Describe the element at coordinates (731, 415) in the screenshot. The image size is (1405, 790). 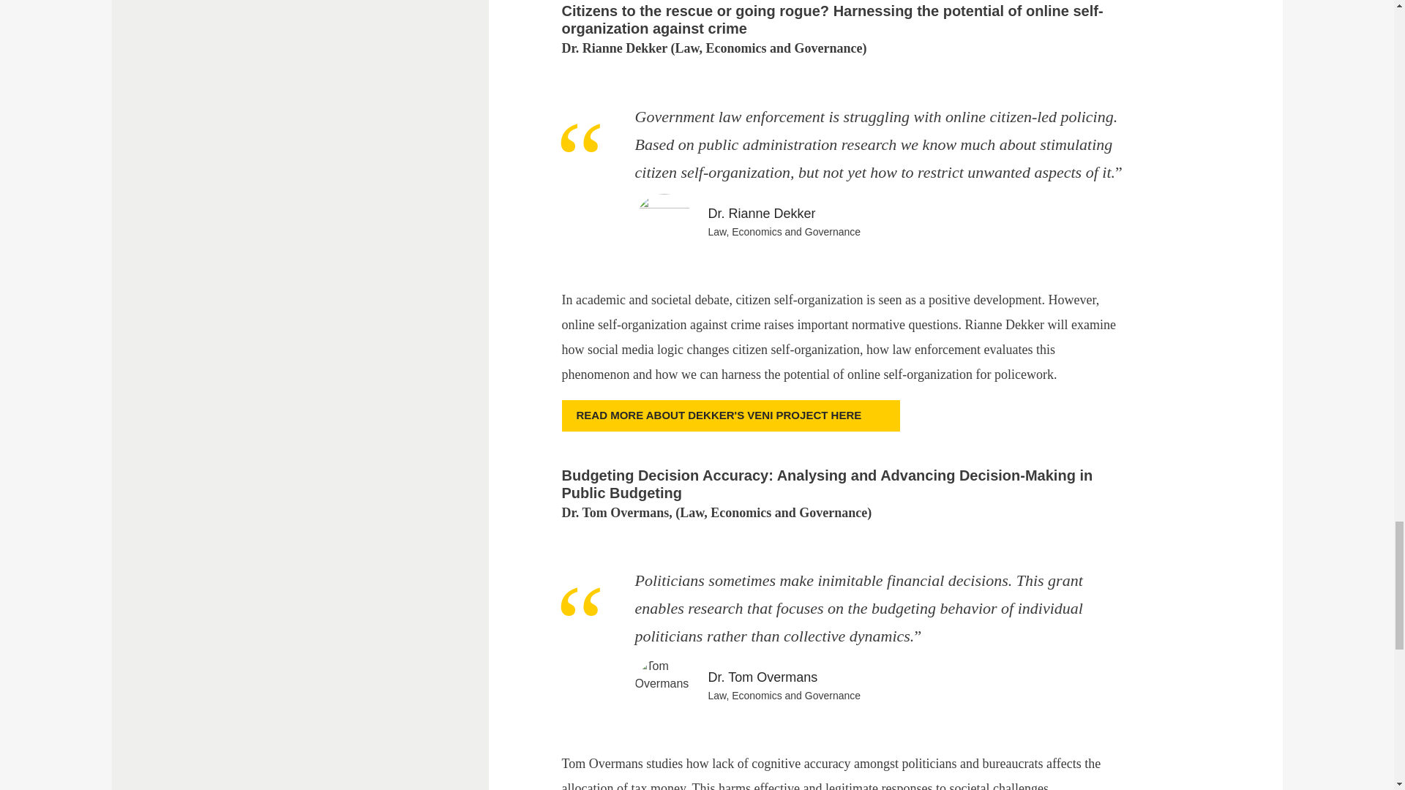
I see `READ MORE ABOUT DEKKER'S VENI PROJECT HERE` at that location.